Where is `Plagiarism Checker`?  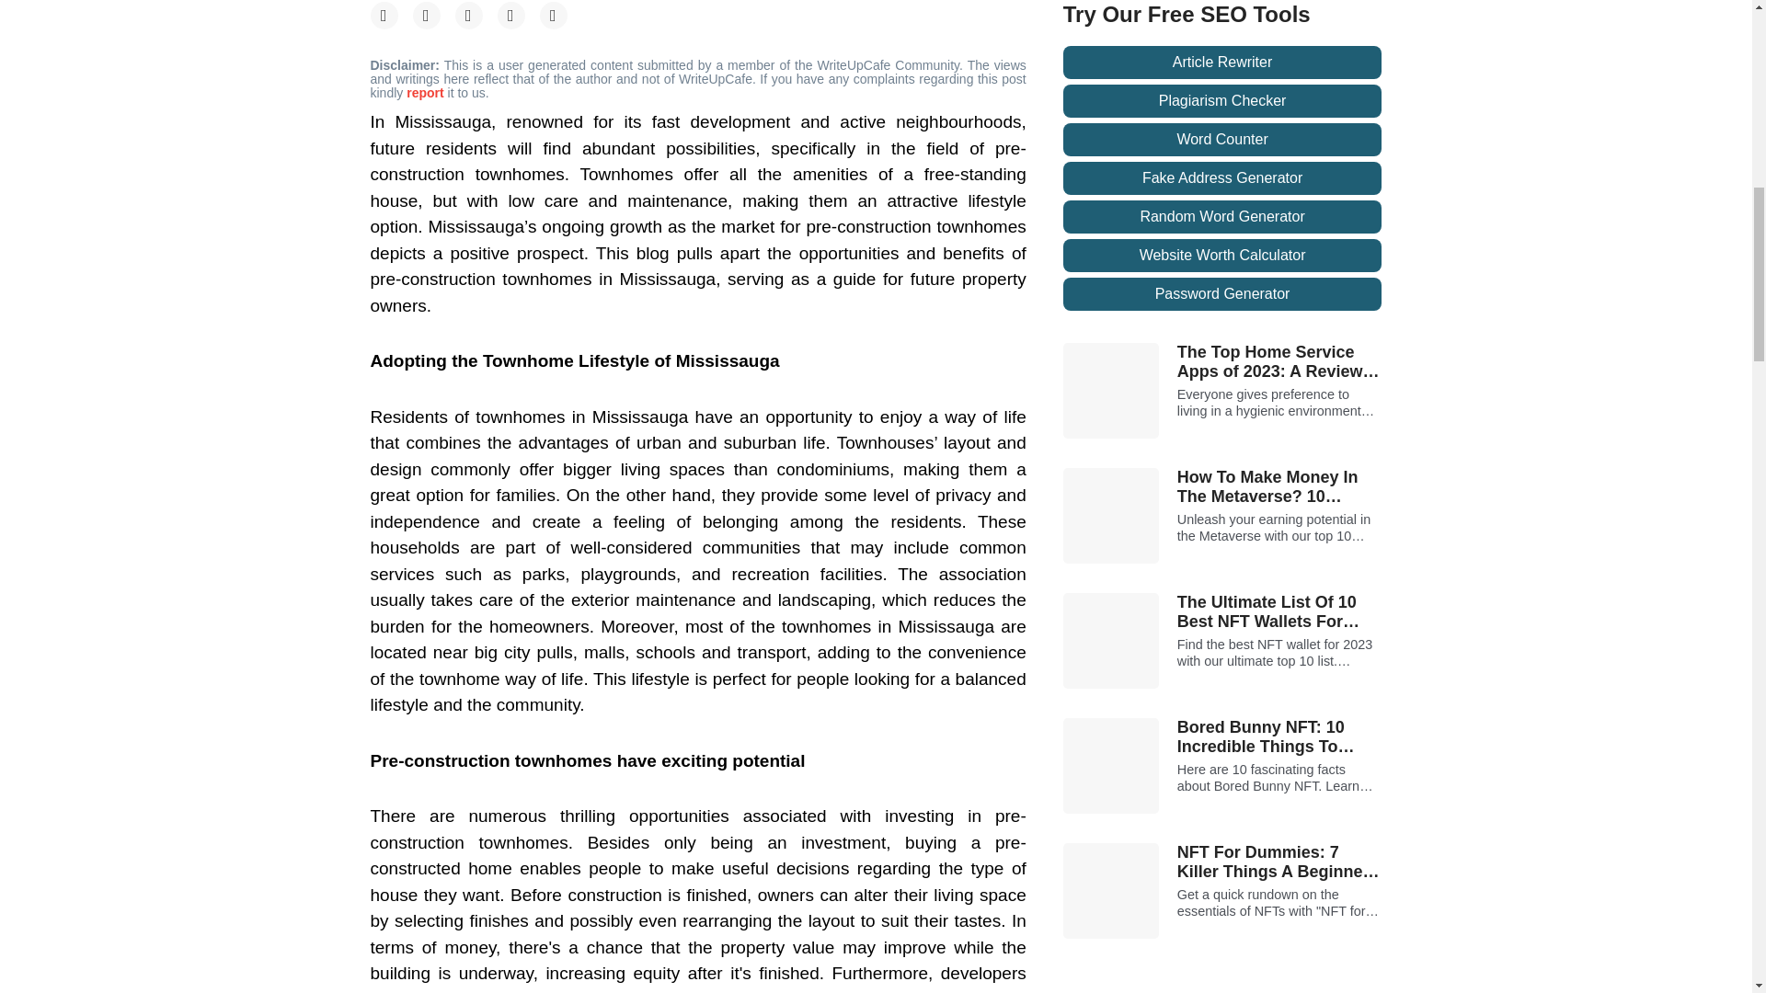 Plagiarism Checker is located at coordinates (1222, 101).